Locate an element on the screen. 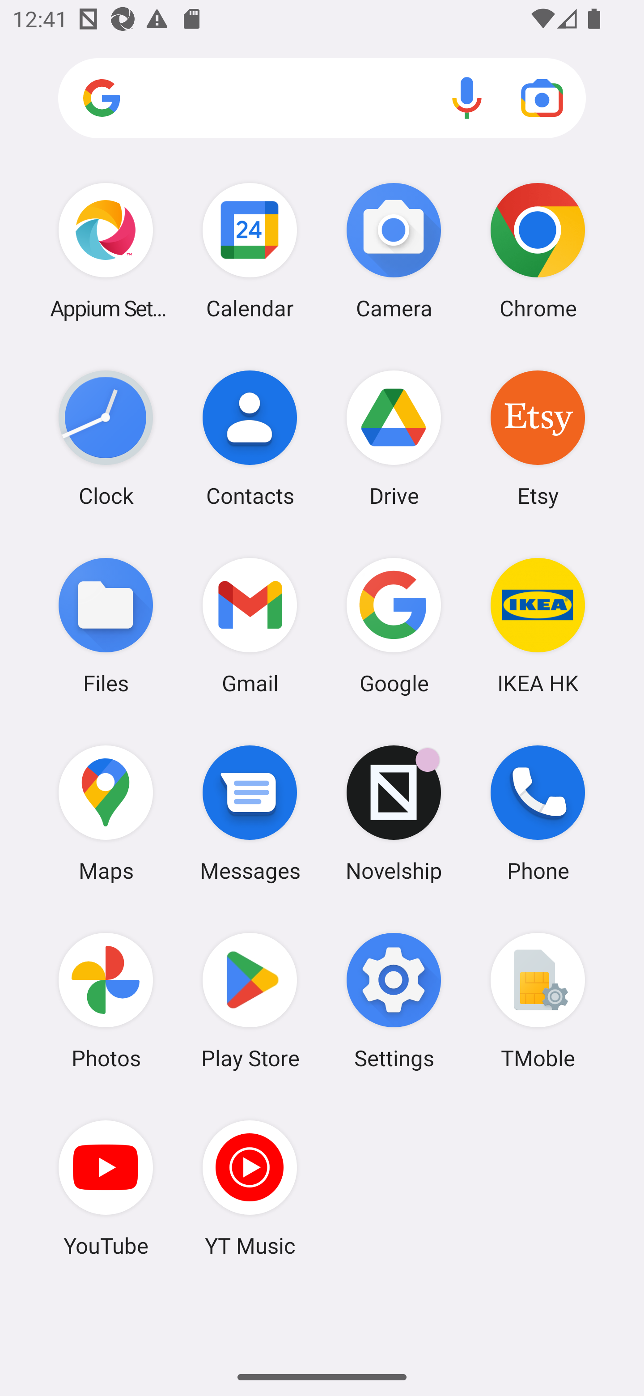  YT Music is located at coordinates (250, 1188).